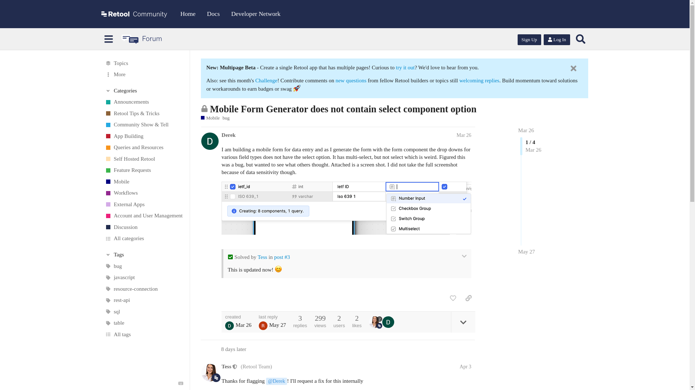 The image size is (695, 390). What do you see at coordinates (144, 323) in the screenshot?
I see `table` at bounding box center [144, 323].